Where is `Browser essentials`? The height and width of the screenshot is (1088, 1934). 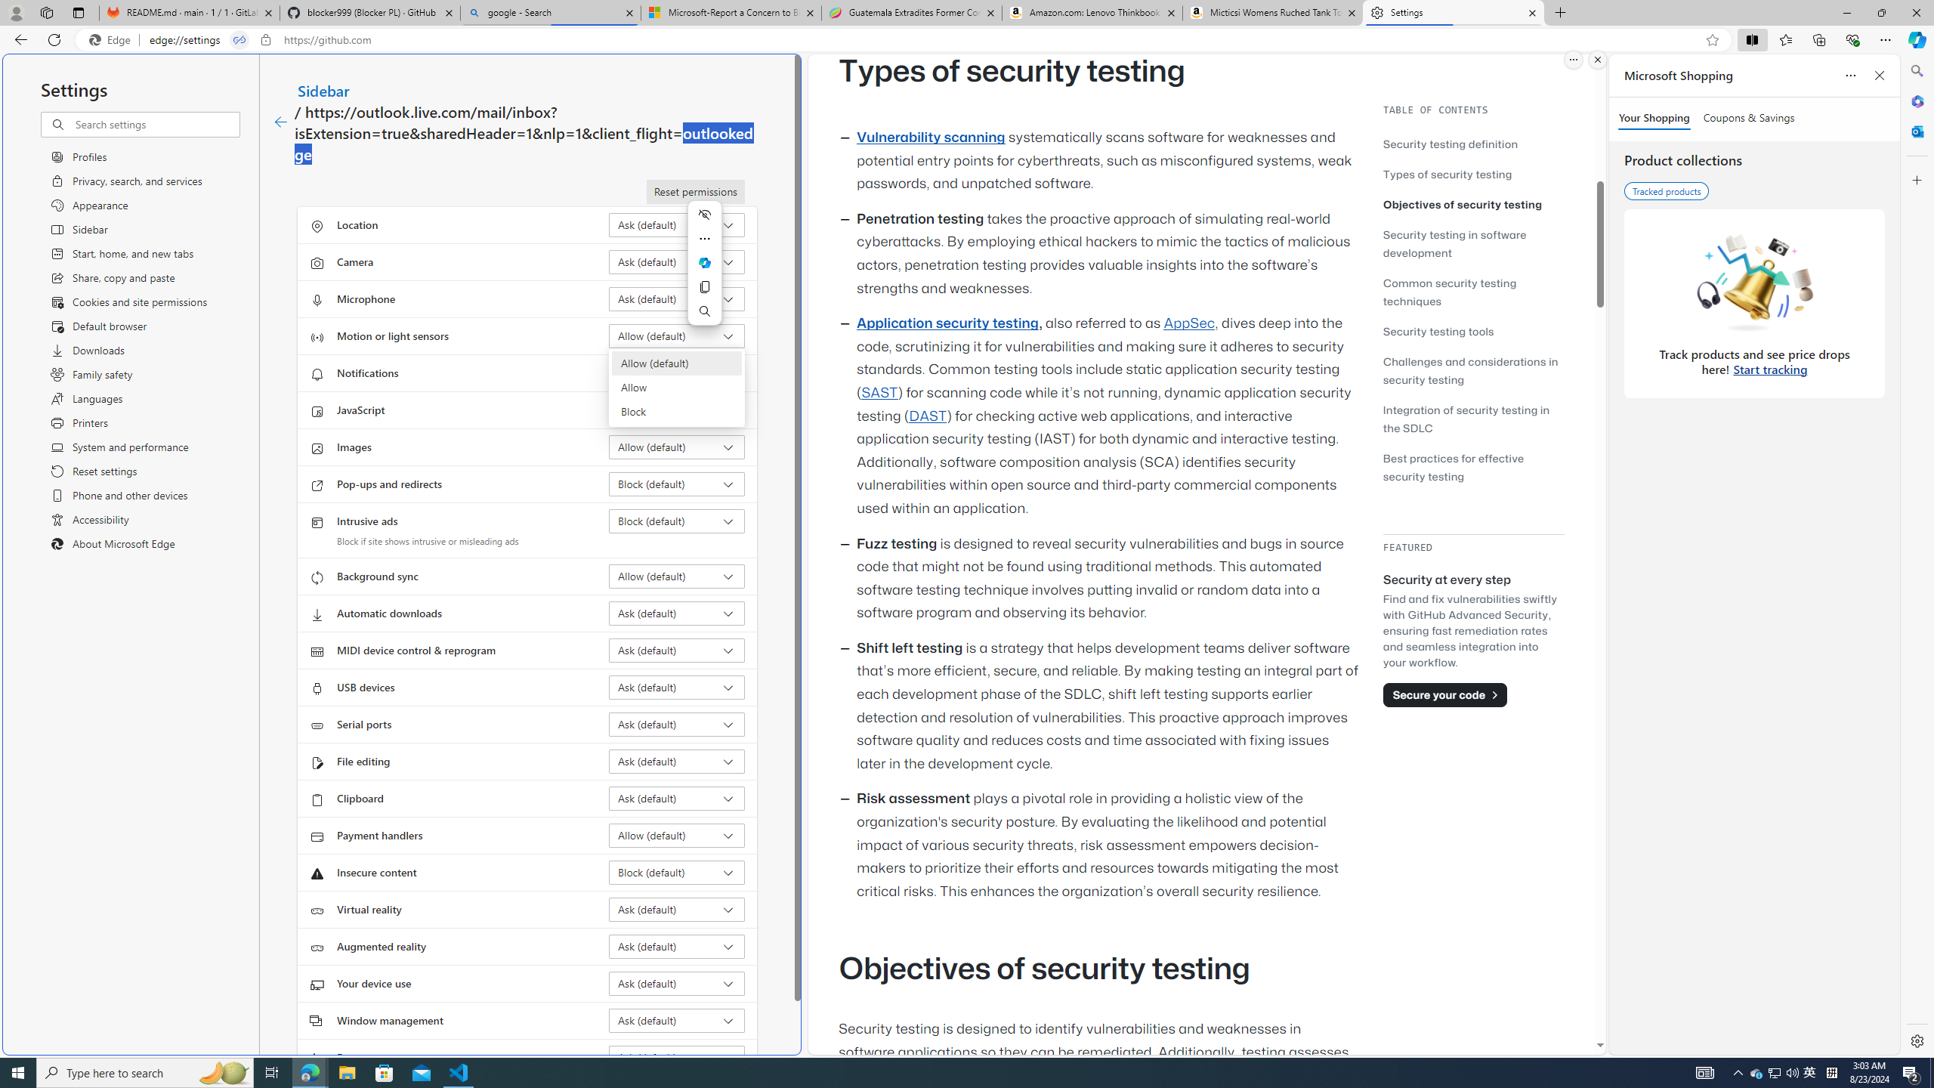
Browser essentials is located at coordinates (1852, 39).